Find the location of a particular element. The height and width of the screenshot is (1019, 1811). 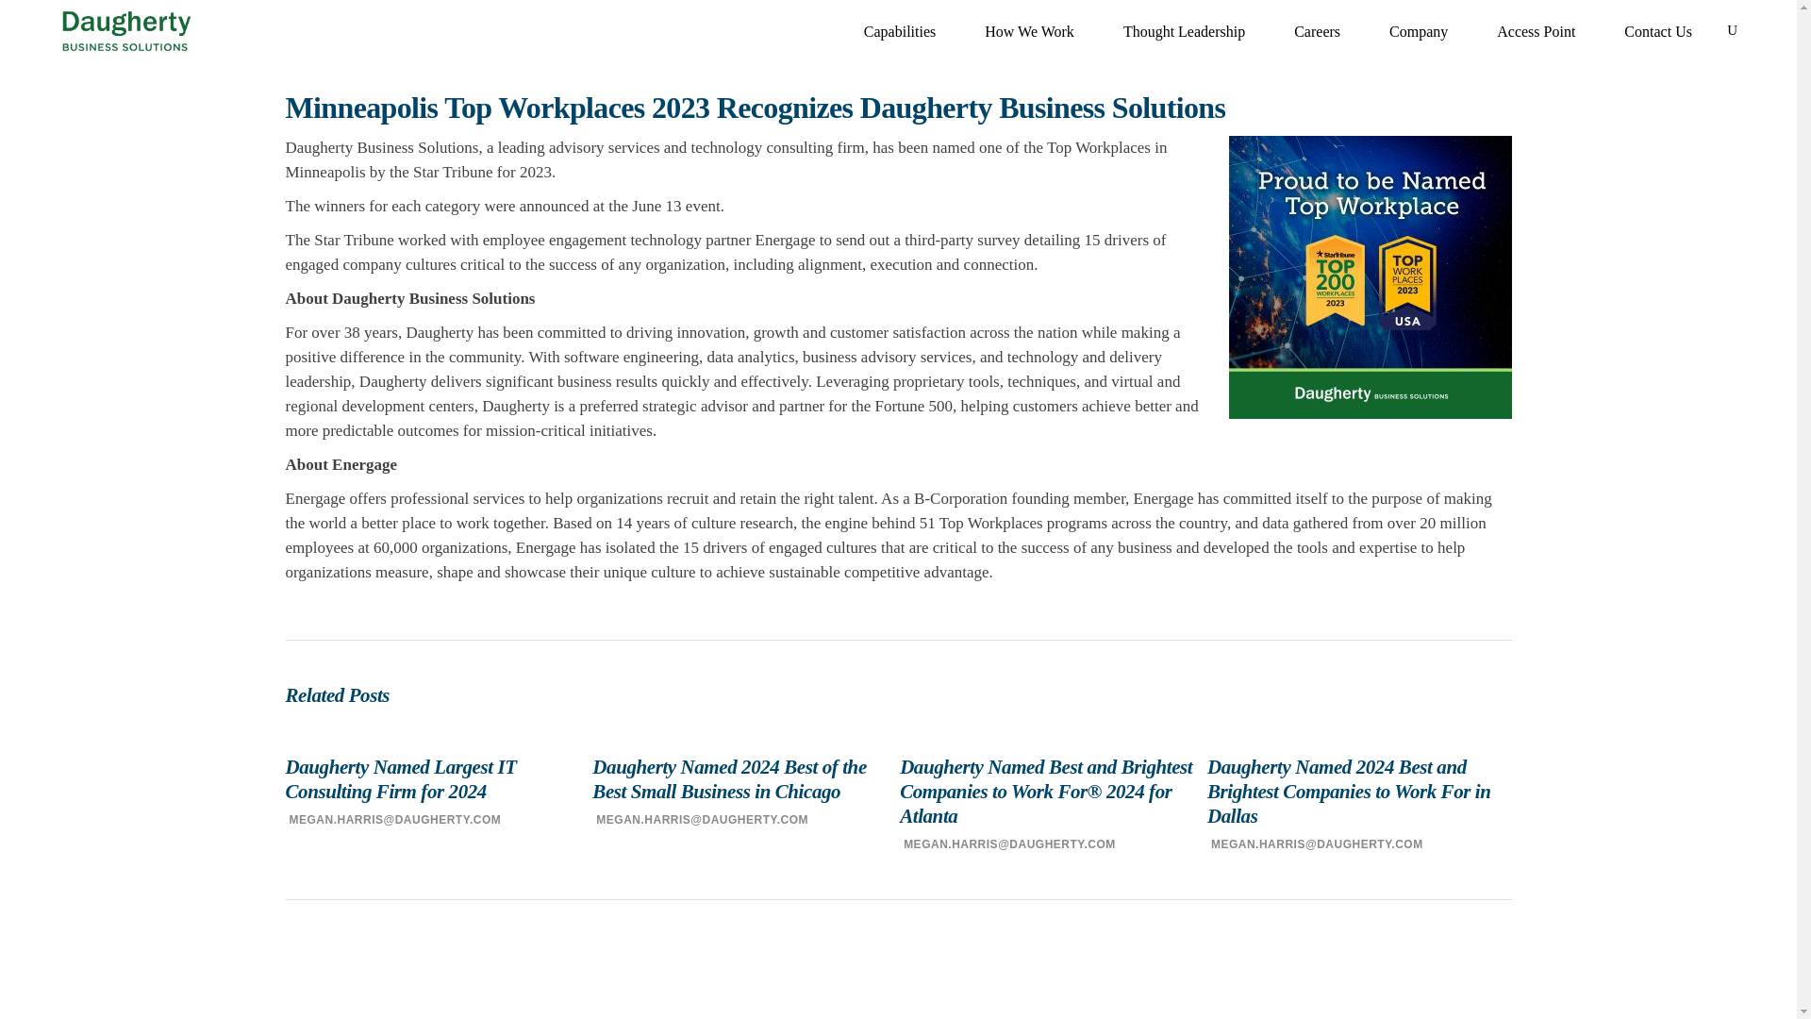

Access Point is located at coordinates (1536, 30).